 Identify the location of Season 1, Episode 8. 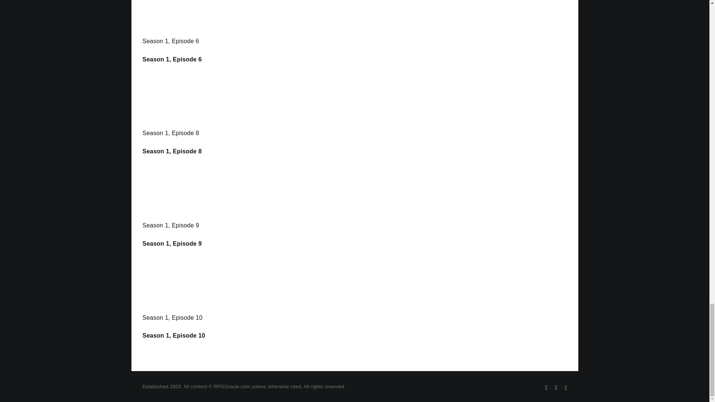
(171, 133).